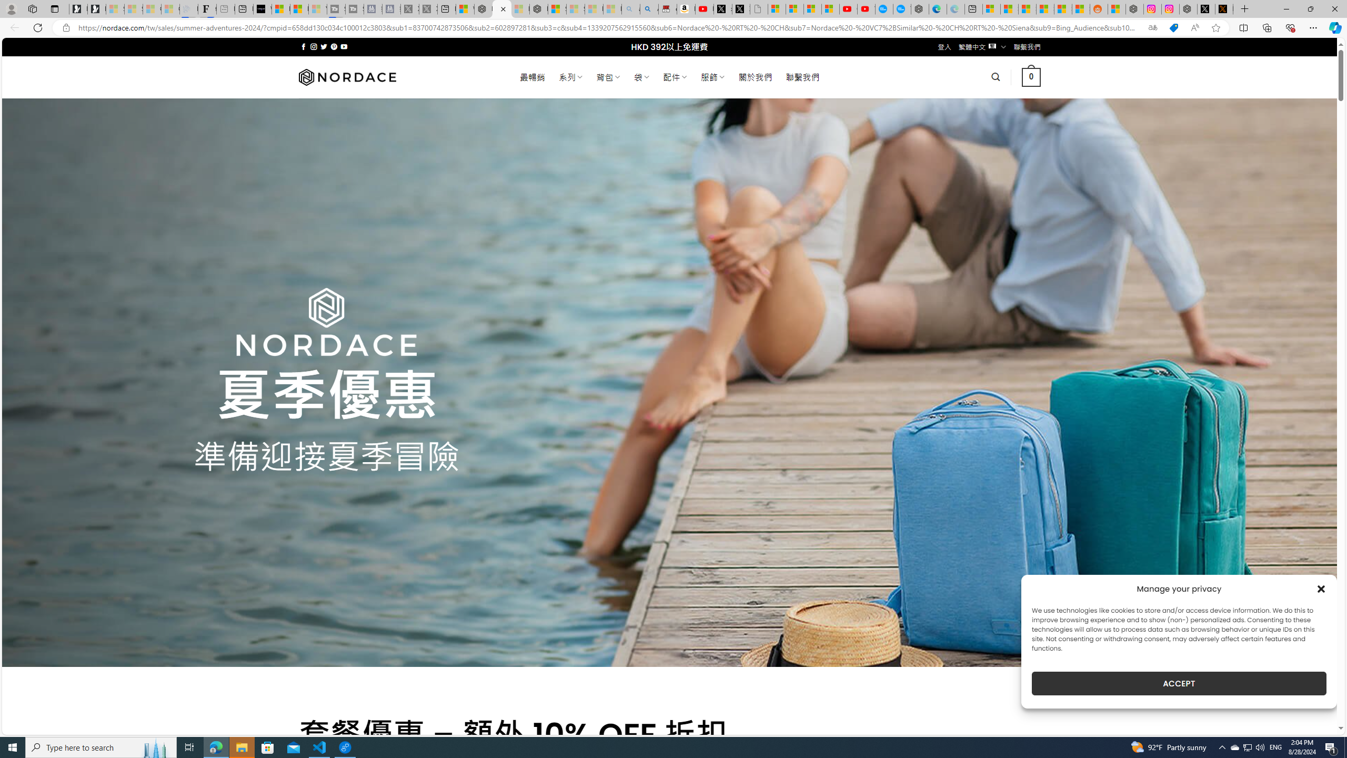 This screenshot has height=758, width=1347. I want to click on Nordace - Nordace has arrived Hong Kong, so click(920, 9).